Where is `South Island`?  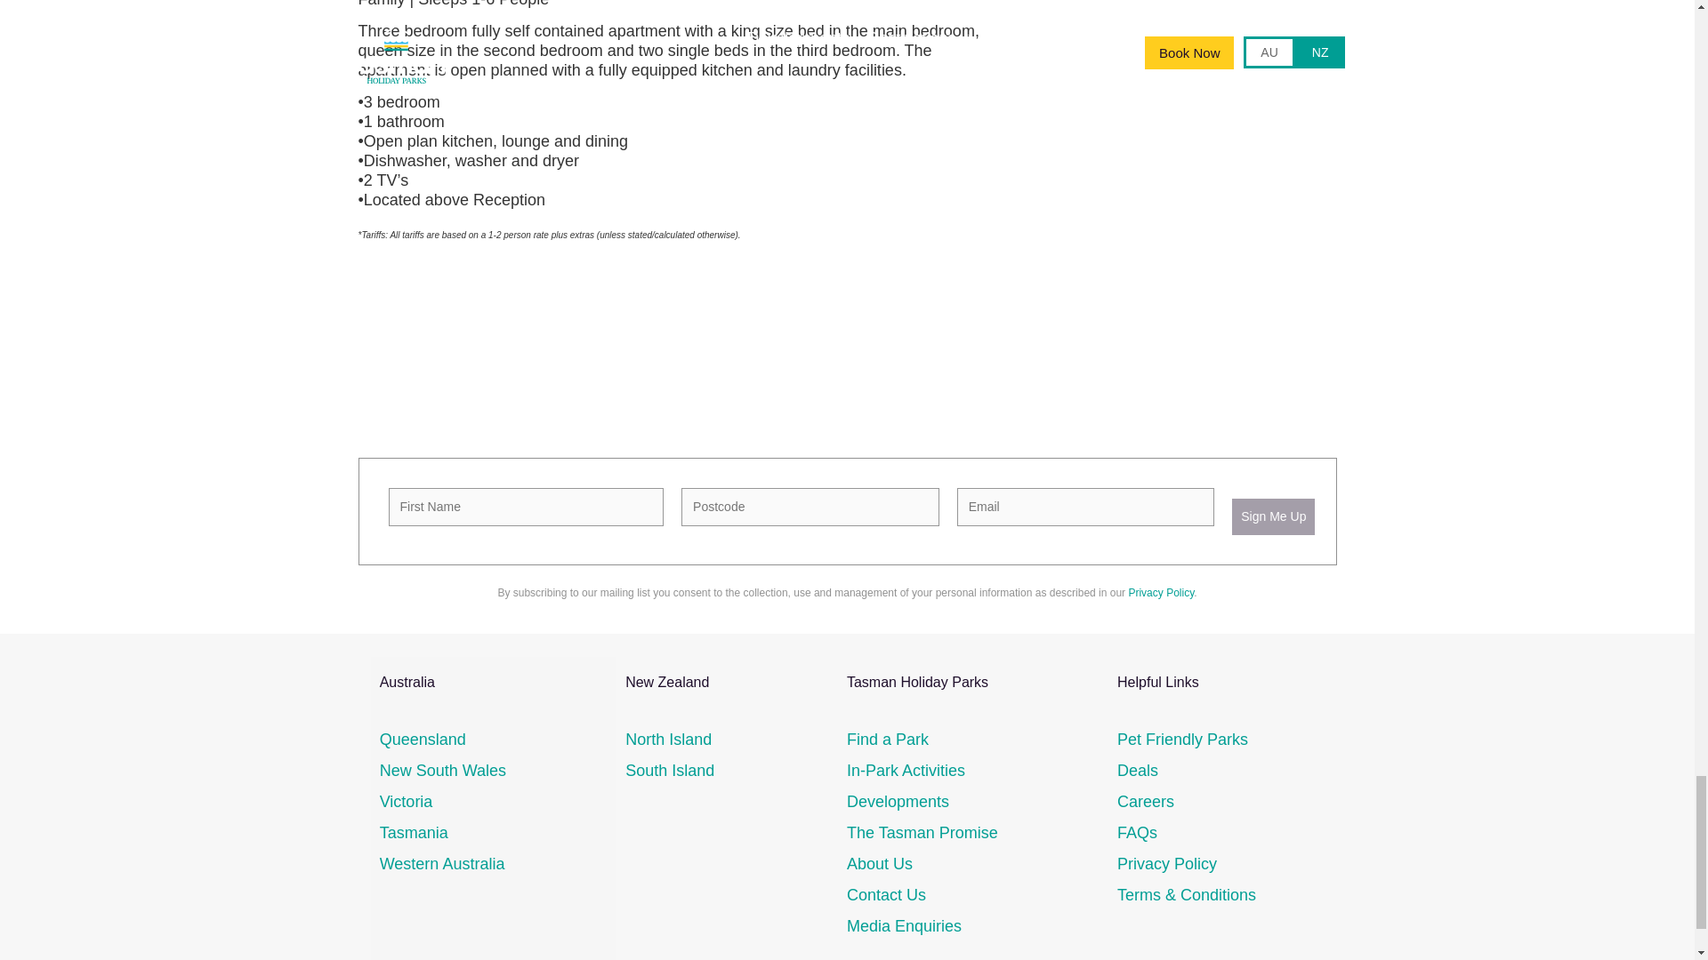
South Island is located at coordinates (669, 770).